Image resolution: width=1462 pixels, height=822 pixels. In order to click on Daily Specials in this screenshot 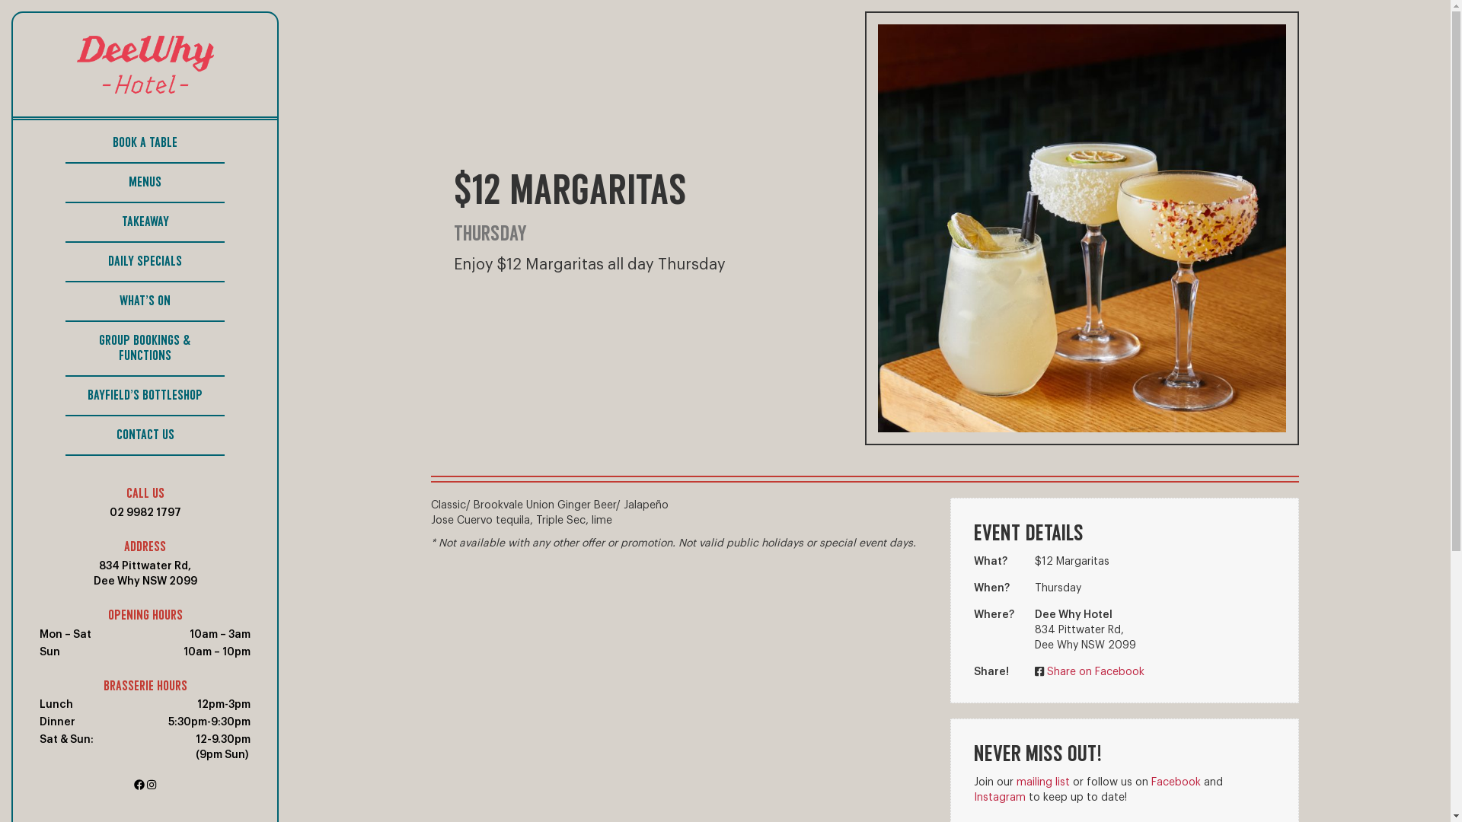, I will do `click(145, 263)`.